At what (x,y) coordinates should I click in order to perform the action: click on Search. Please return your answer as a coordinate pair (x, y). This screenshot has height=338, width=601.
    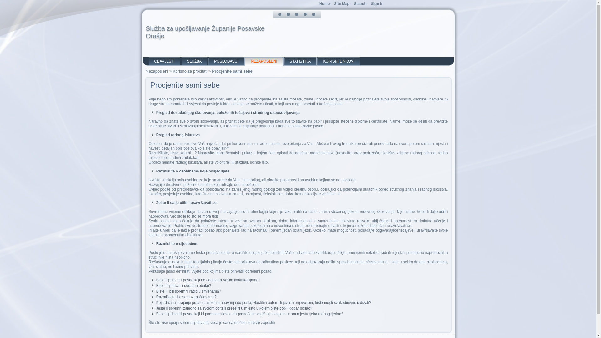
    Looking at the image, I should click on (360, 4).